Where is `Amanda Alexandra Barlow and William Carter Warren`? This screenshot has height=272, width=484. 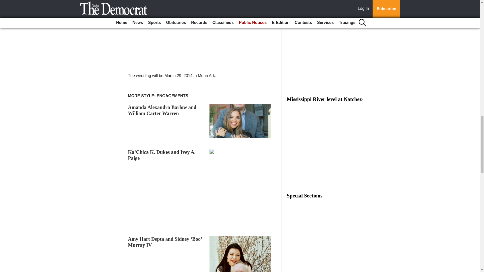 Amanda Alexandra Barlow and William Carter Warren is located at coordinates (162, 110).